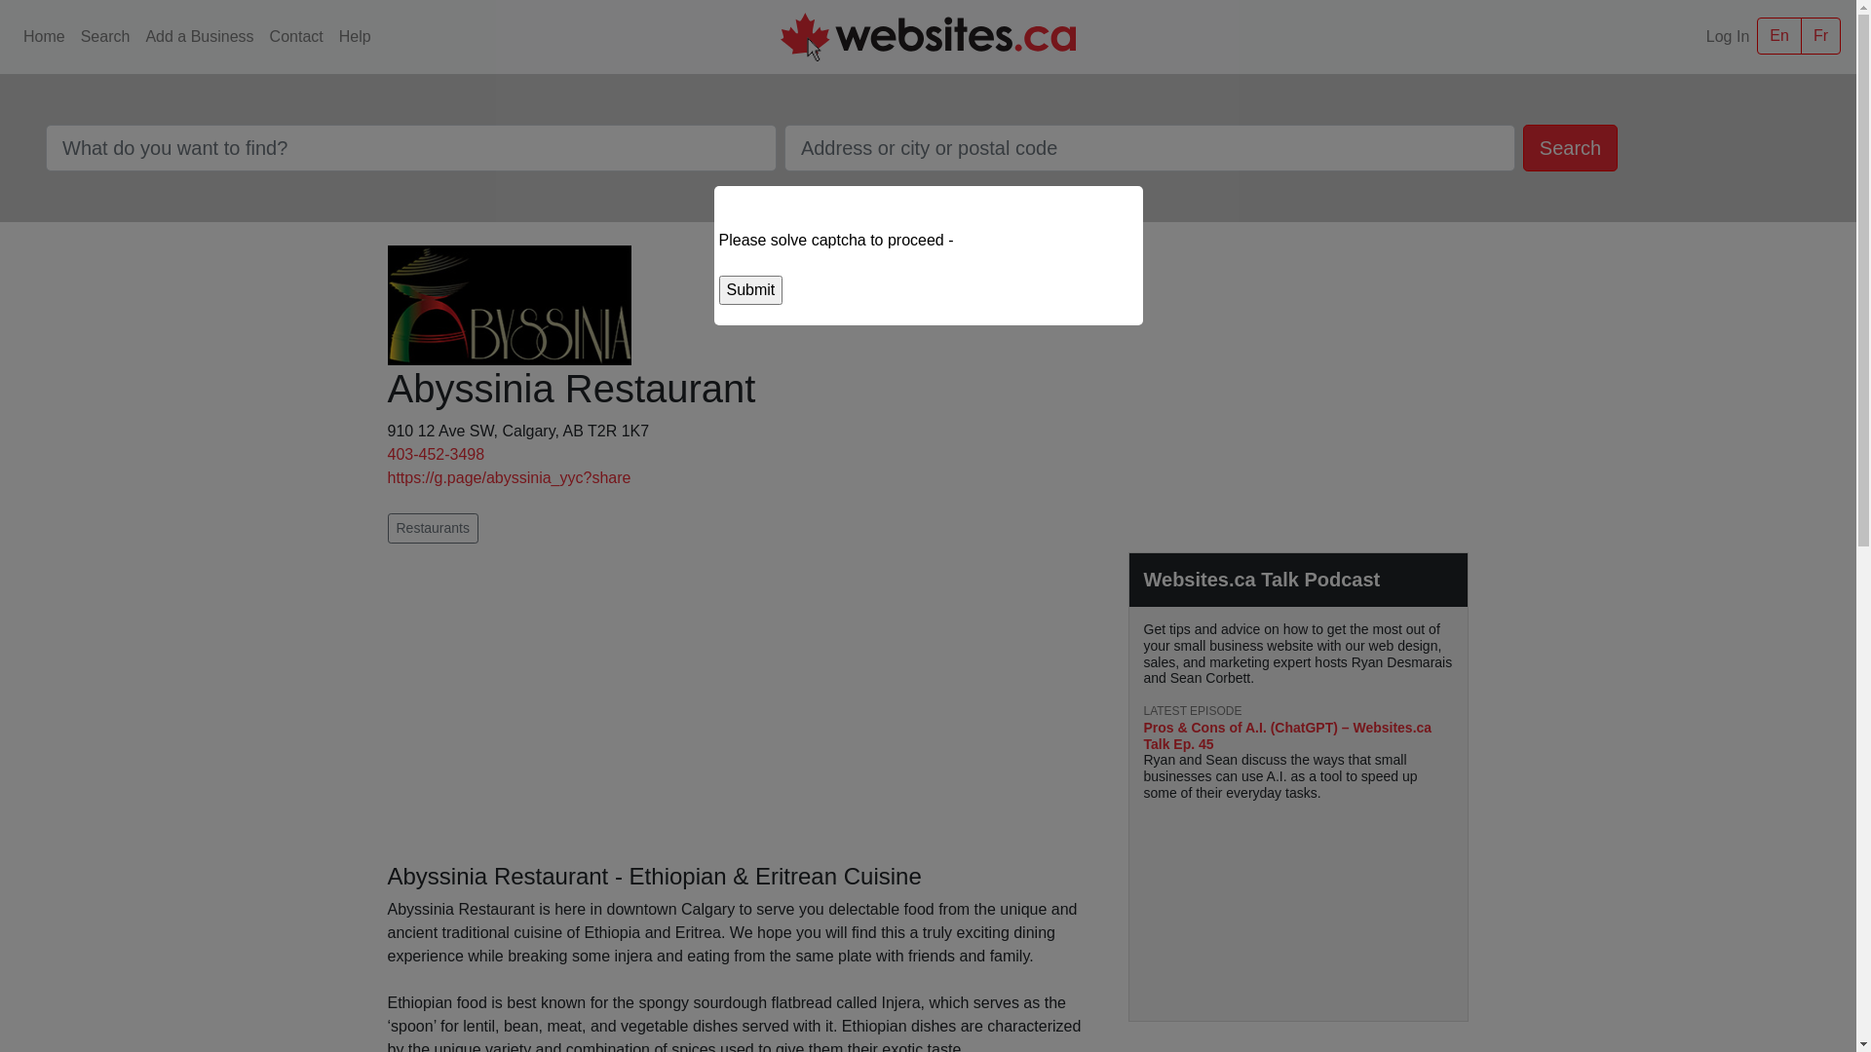 This screenshot has width=1871, height=1052. What do you see at coordinates (105, 37) in the screenshot?
I see `Search` at bounding box center [105, 37].